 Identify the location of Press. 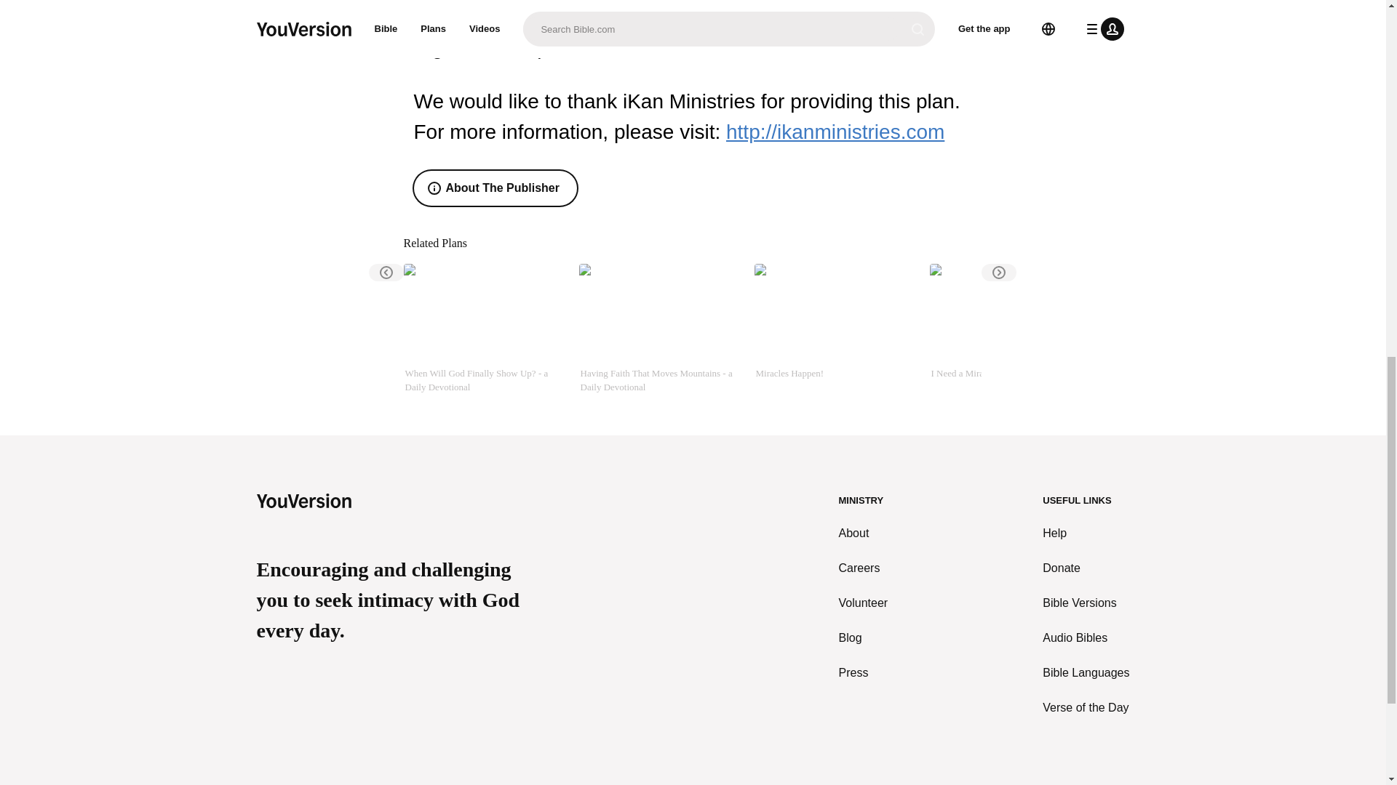
(864, 673).